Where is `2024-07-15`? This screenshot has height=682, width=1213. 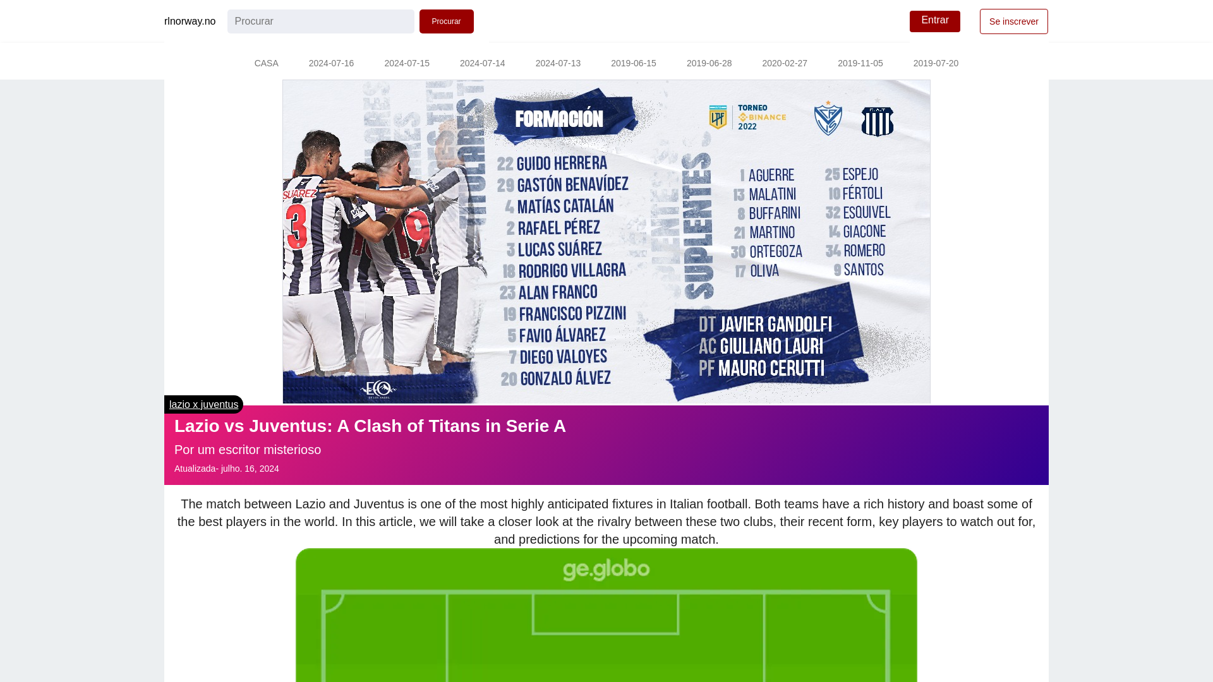 2024-07-15 is located at coordinates (407, 64).